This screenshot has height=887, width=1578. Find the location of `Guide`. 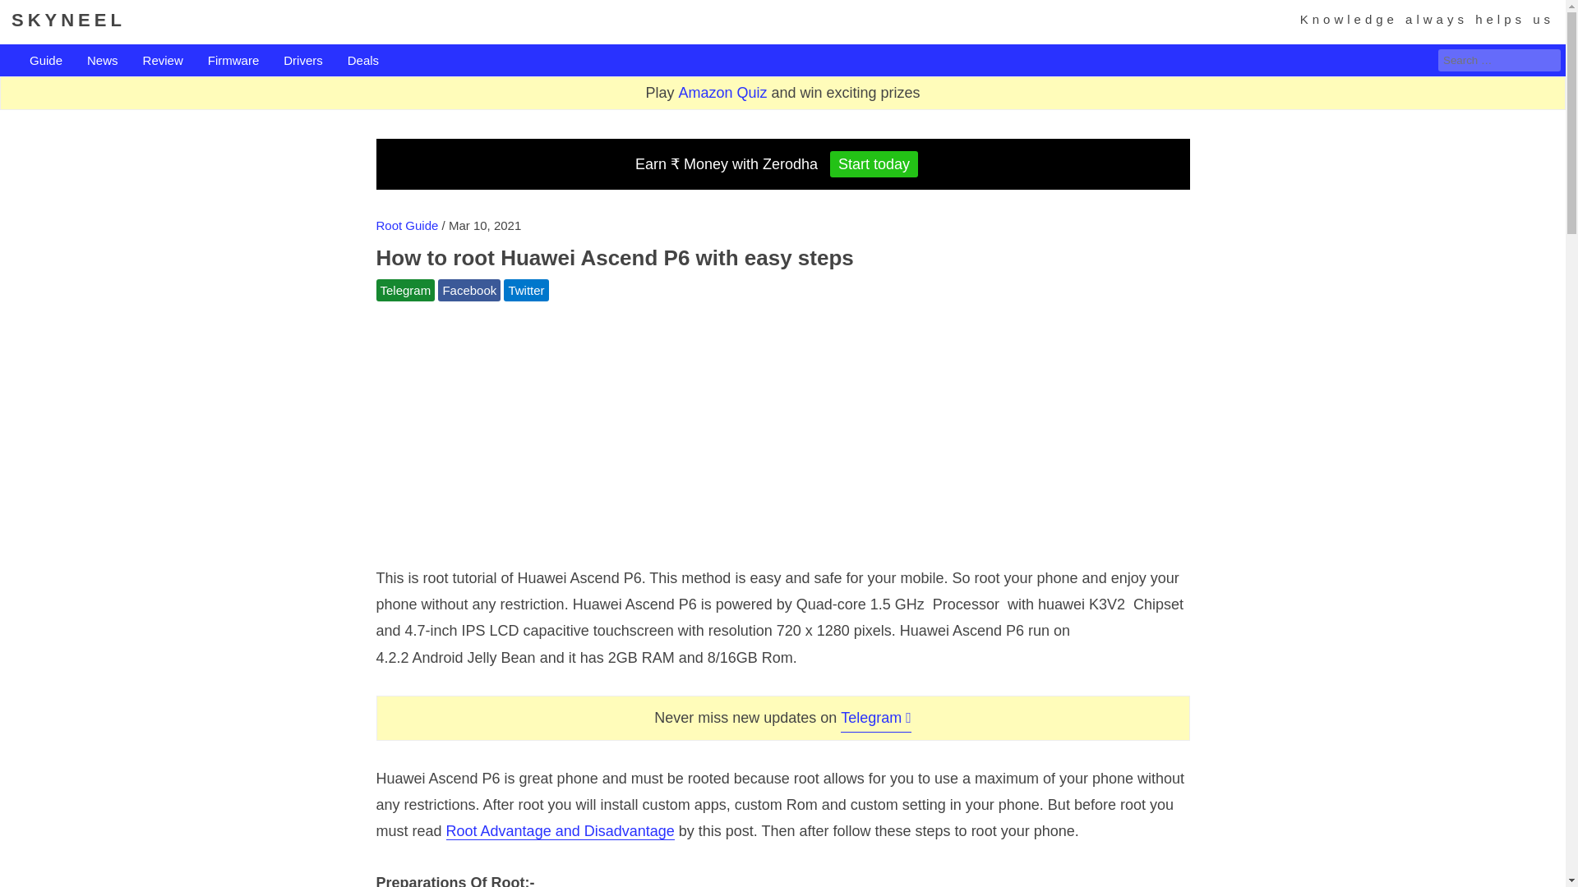

Guide is located at coordinates (46, 61).